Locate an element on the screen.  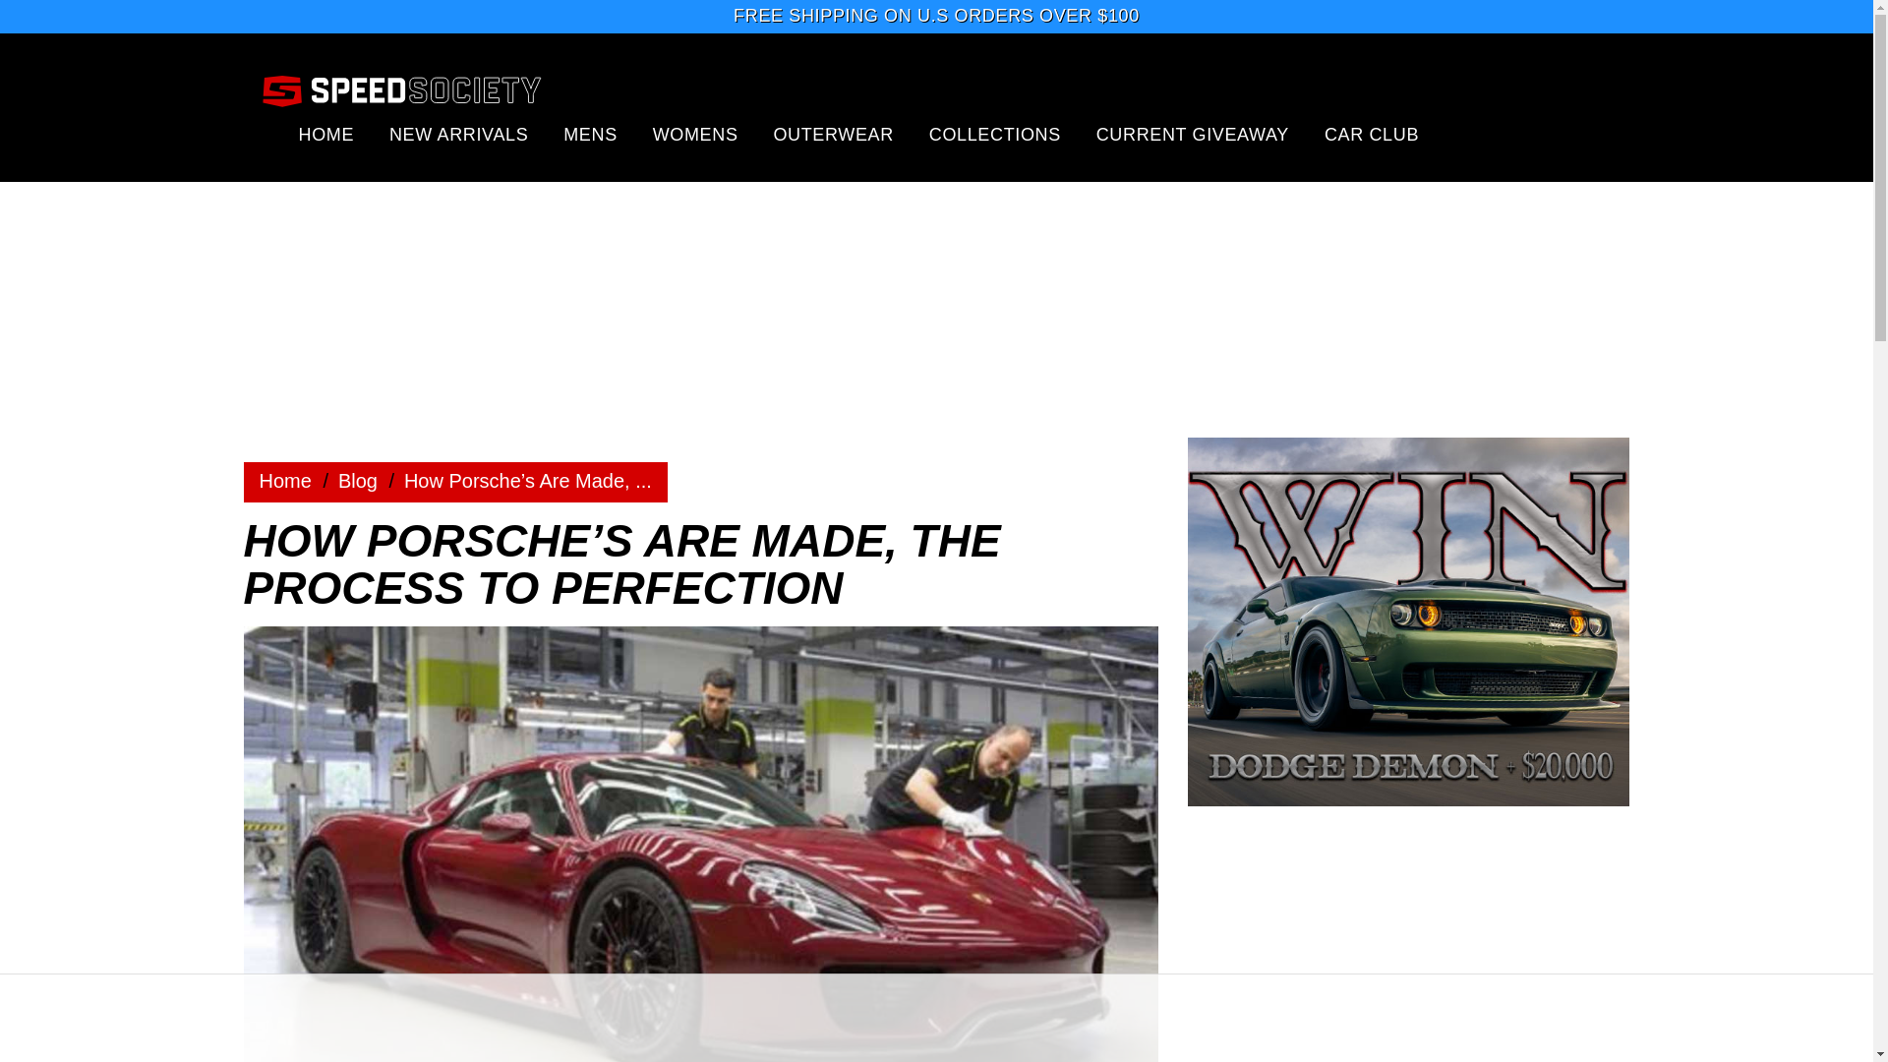
speed society logo is located at coordinates (401, 89).